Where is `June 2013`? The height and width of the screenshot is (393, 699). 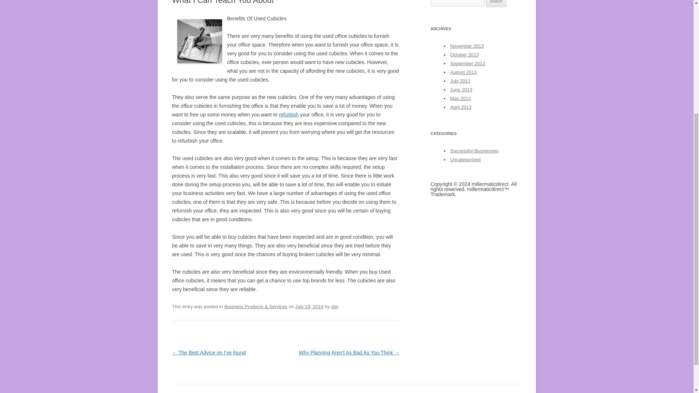 June 2013 is located at coordinates (461, 90).